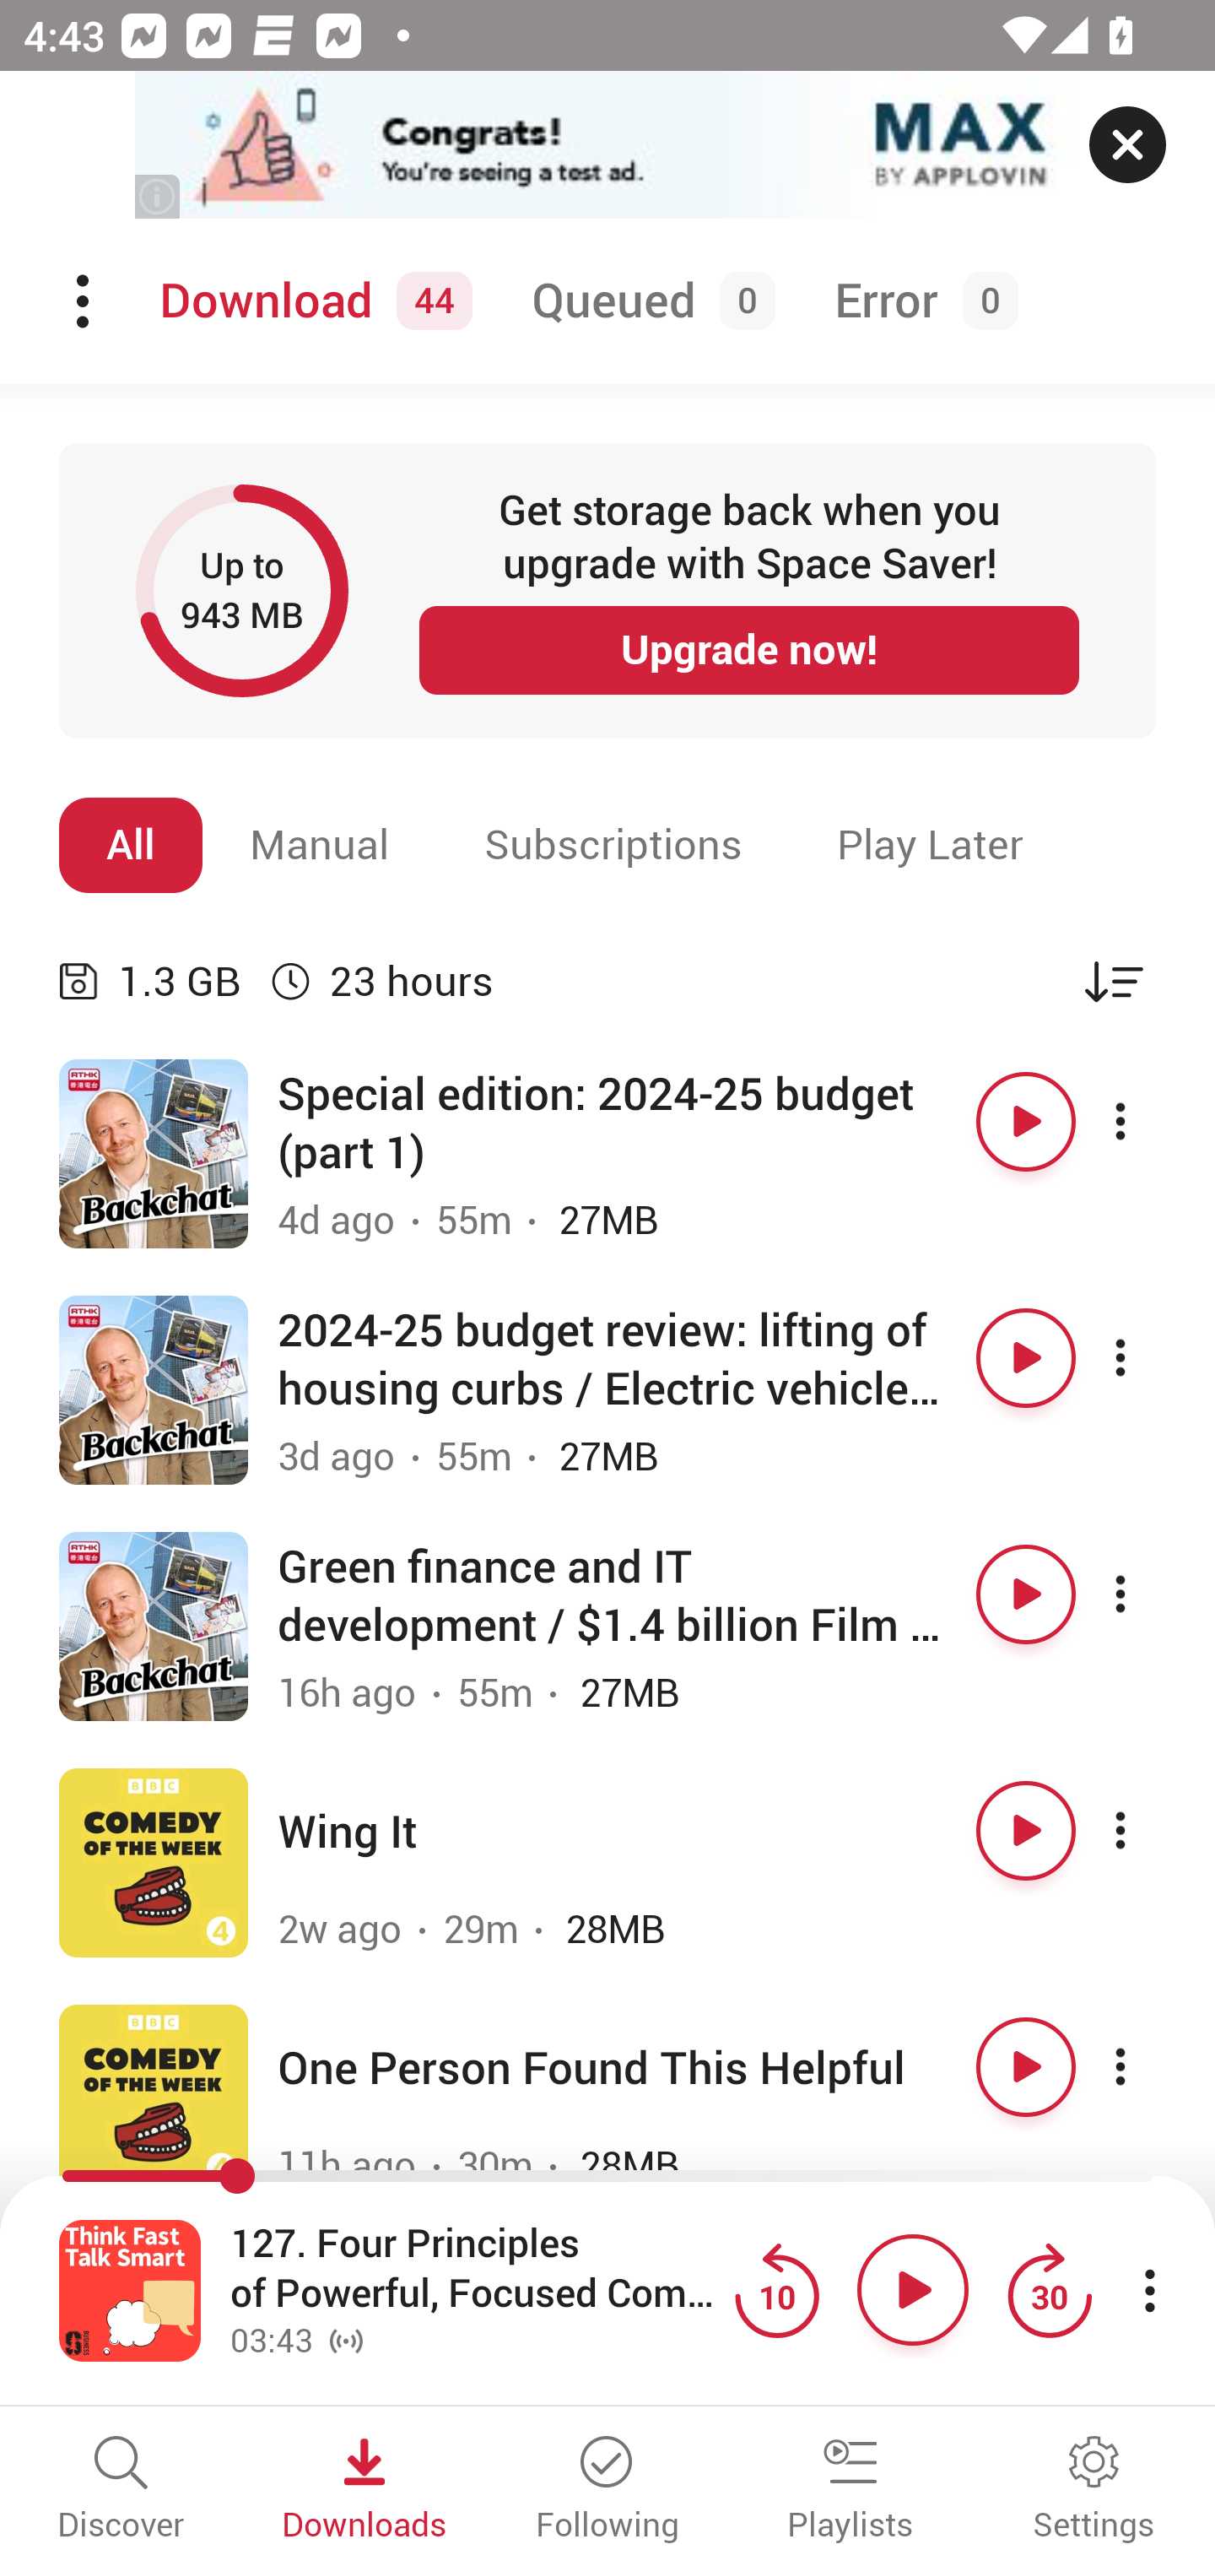  Describe the element at coordinates (607, 2490) in the screenshot. I see `Following` at that location.